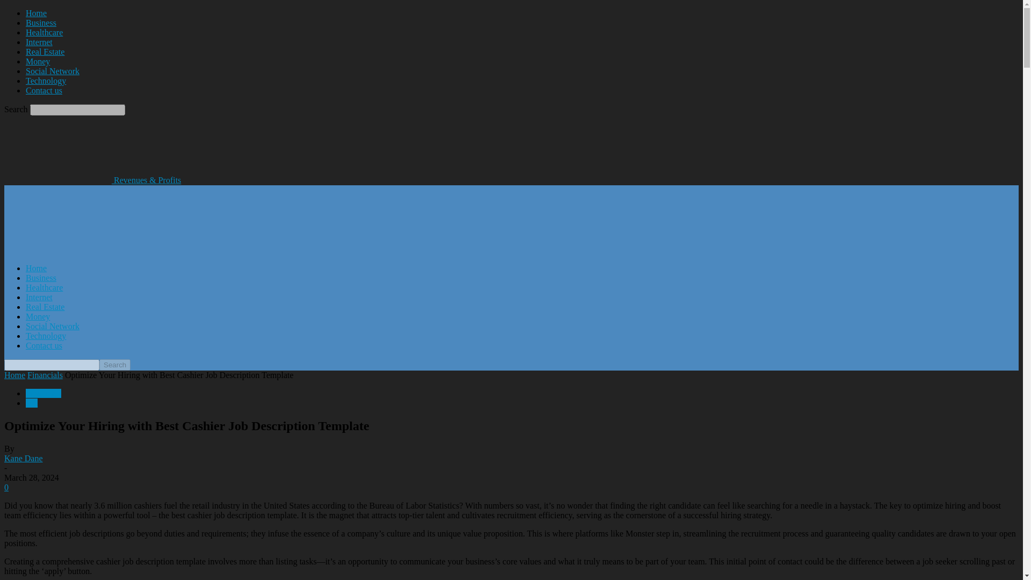 Image resolution: width=1031 pixels, height=580 pixels. What do you see at coordinates (38, 61) in the screenshot?
I see `Money` at bounding box center [38, 61].